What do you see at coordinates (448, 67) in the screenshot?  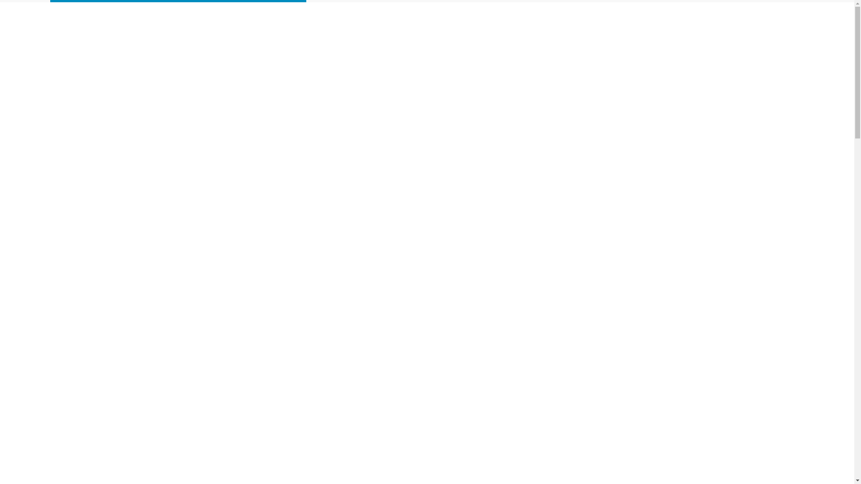 I see `Tub Advice Here In The Help Section` at bounding box center [448, 67].